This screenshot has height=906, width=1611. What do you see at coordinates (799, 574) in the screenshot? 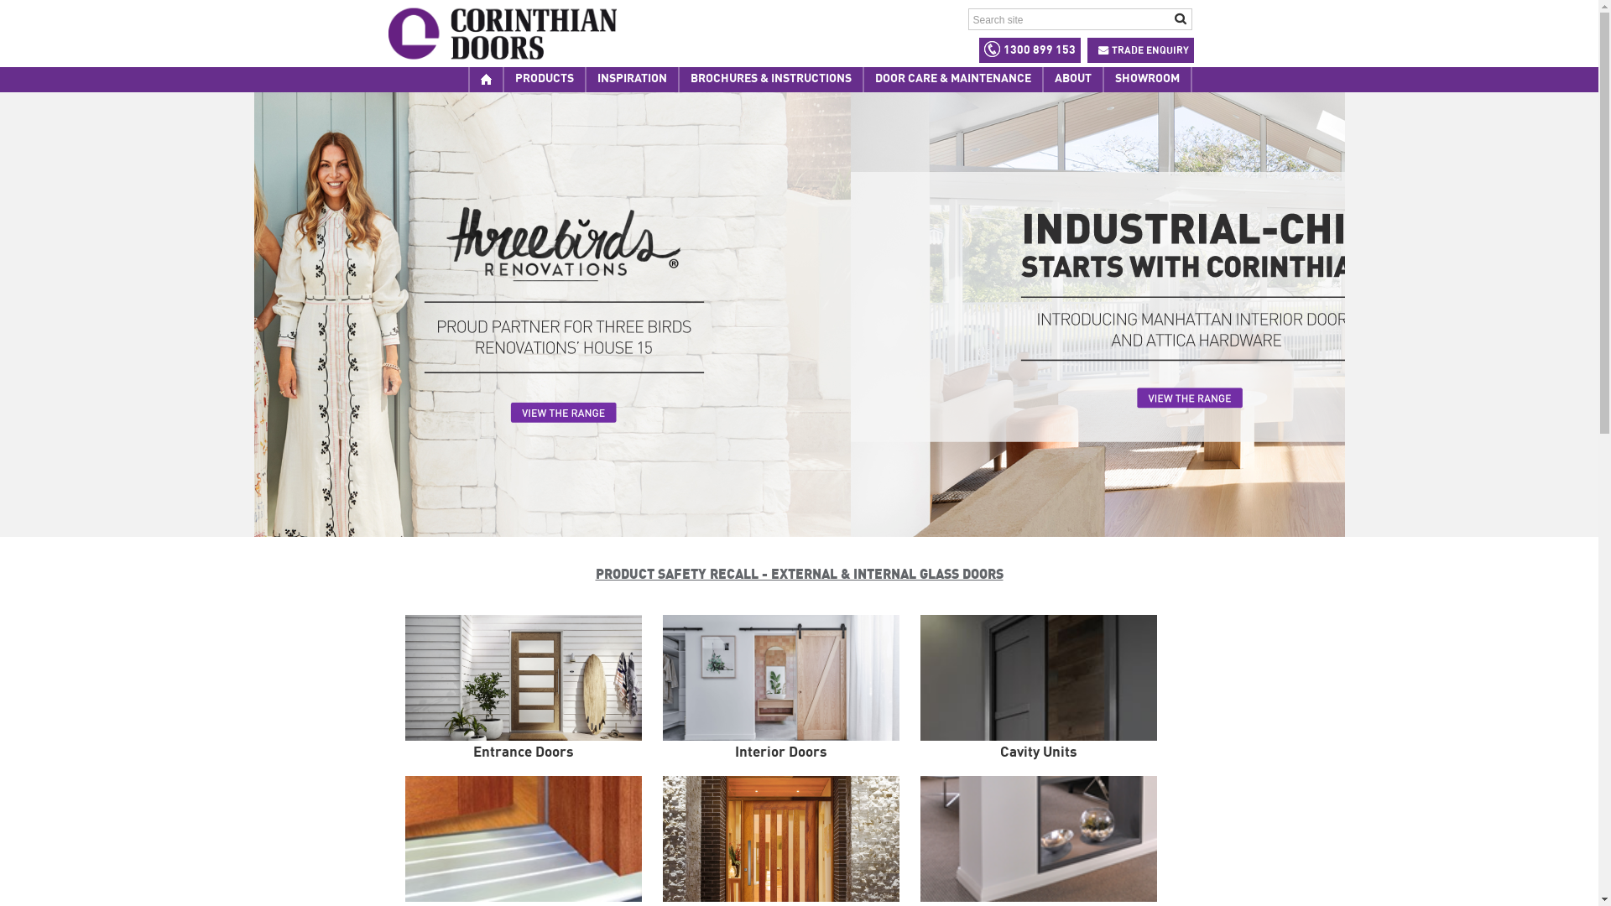
I see `PRODUCT SAFETY RECALL - EXTERNAL & INTERNAL GLASS DOORS` at bounding box center [799, 574].